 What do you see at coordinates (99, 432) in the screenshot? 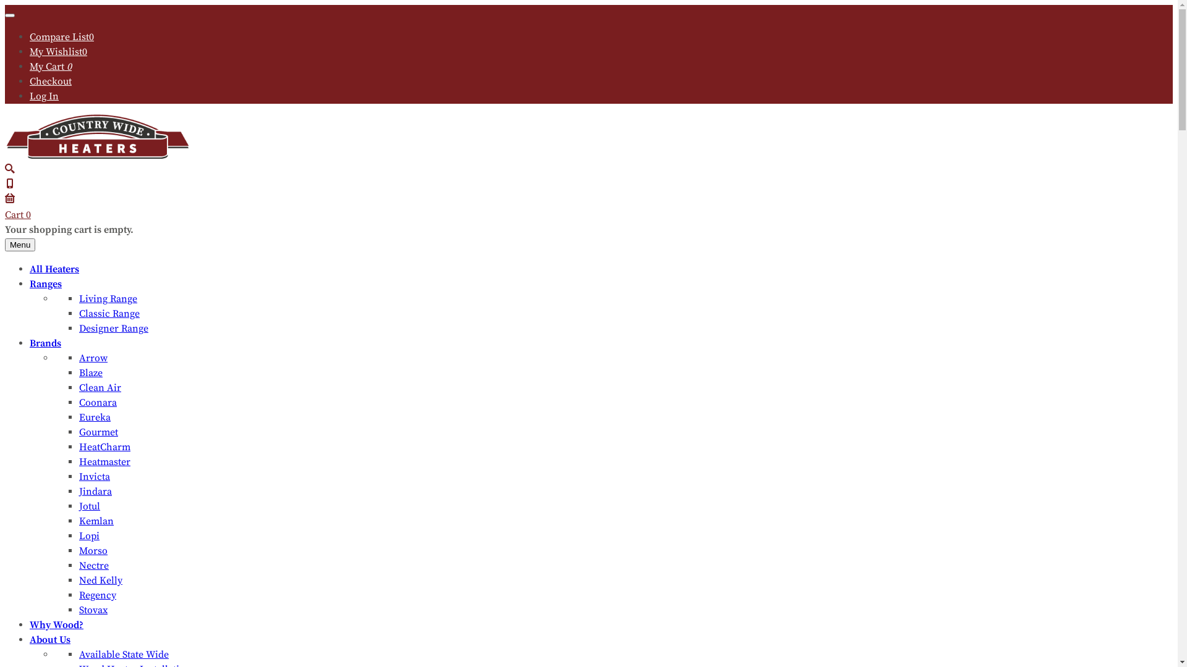
I see `Gourmet` at bounding box center [99, 432].